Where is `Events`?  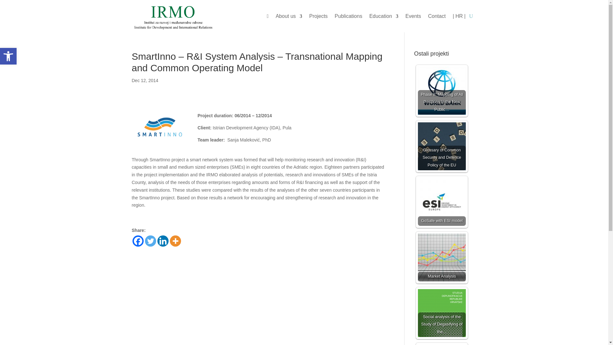
Events is located at coordinates (413, 17).